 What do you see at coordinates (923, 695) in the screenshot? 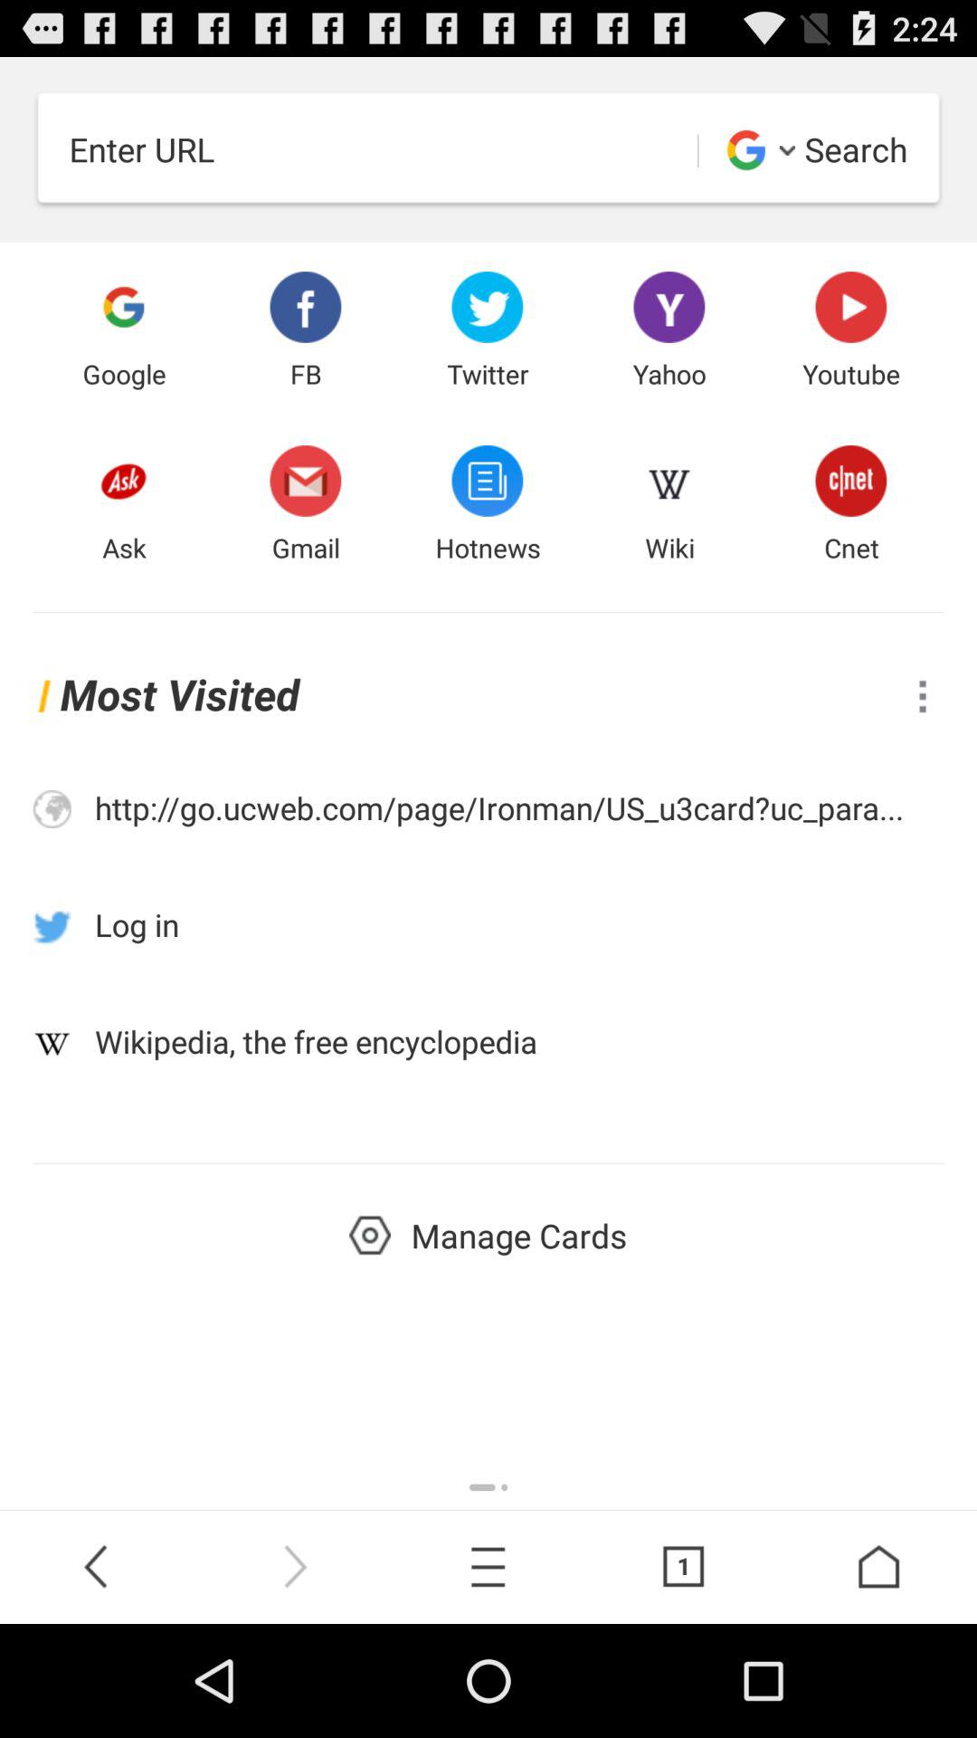
I see `open menu` at bounding box center [923, 695].